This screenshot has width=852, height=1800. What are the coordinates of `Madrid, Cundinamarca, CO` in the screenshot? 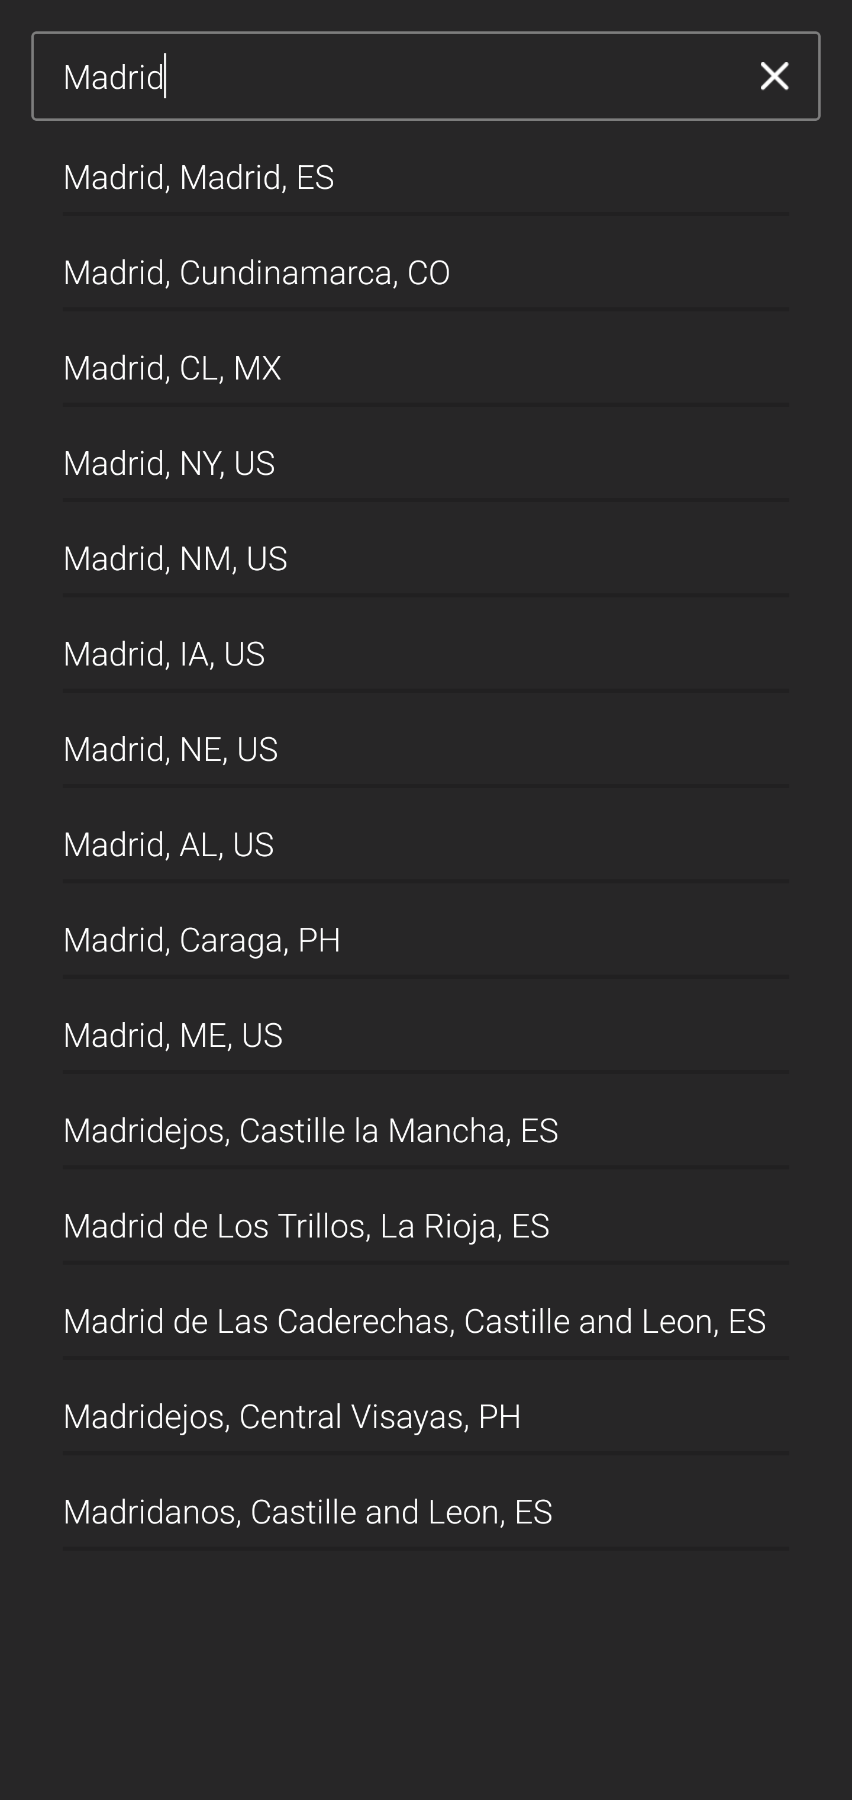 It's located at (426, 263).